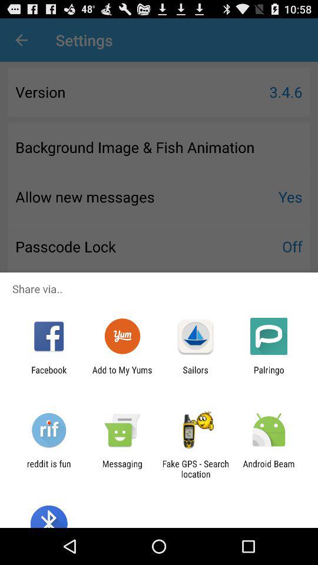 The width and height of the screenshot is (318, 565). I want to click on select the app next to reddit is fun app, so click(122, 468).